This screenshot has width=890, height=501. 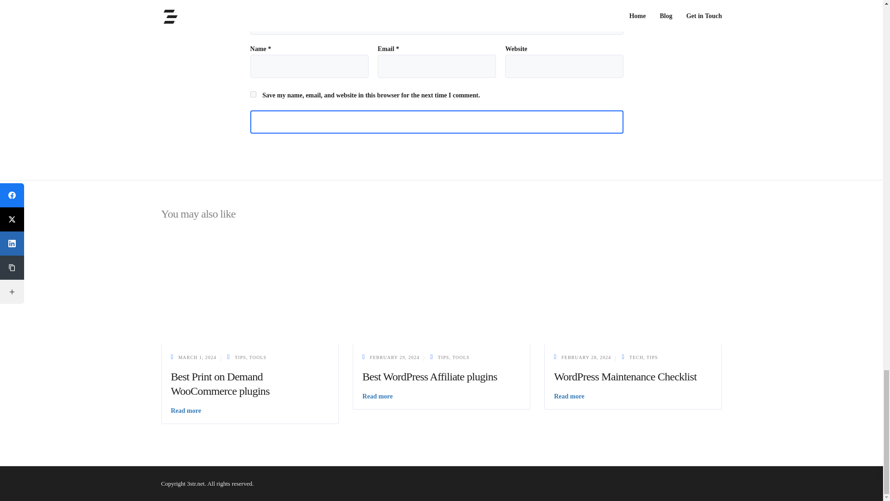 What do you see at coordinates (220, 384) in the screenshot?
I see `Best Print on Demand WooCommerce plugins` at bounding box center [220, 384].